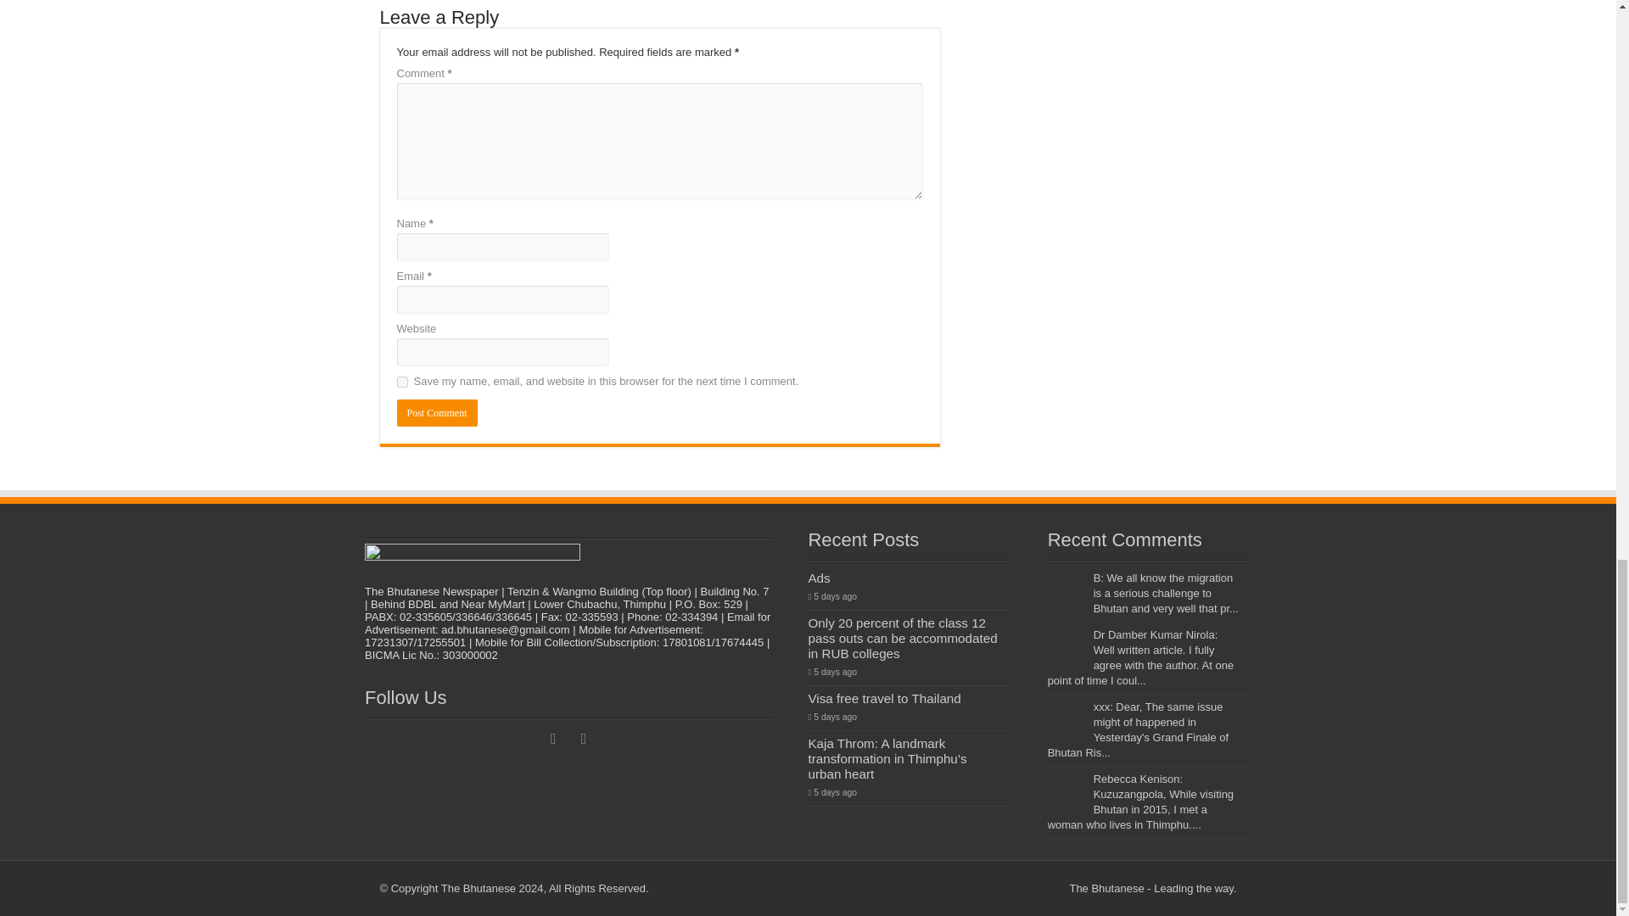 Image resolution: width=1629 pixels, height=916 pixels. Describe the element at coordinates (402, 382) in the screenshot. I see `yes` at that location.